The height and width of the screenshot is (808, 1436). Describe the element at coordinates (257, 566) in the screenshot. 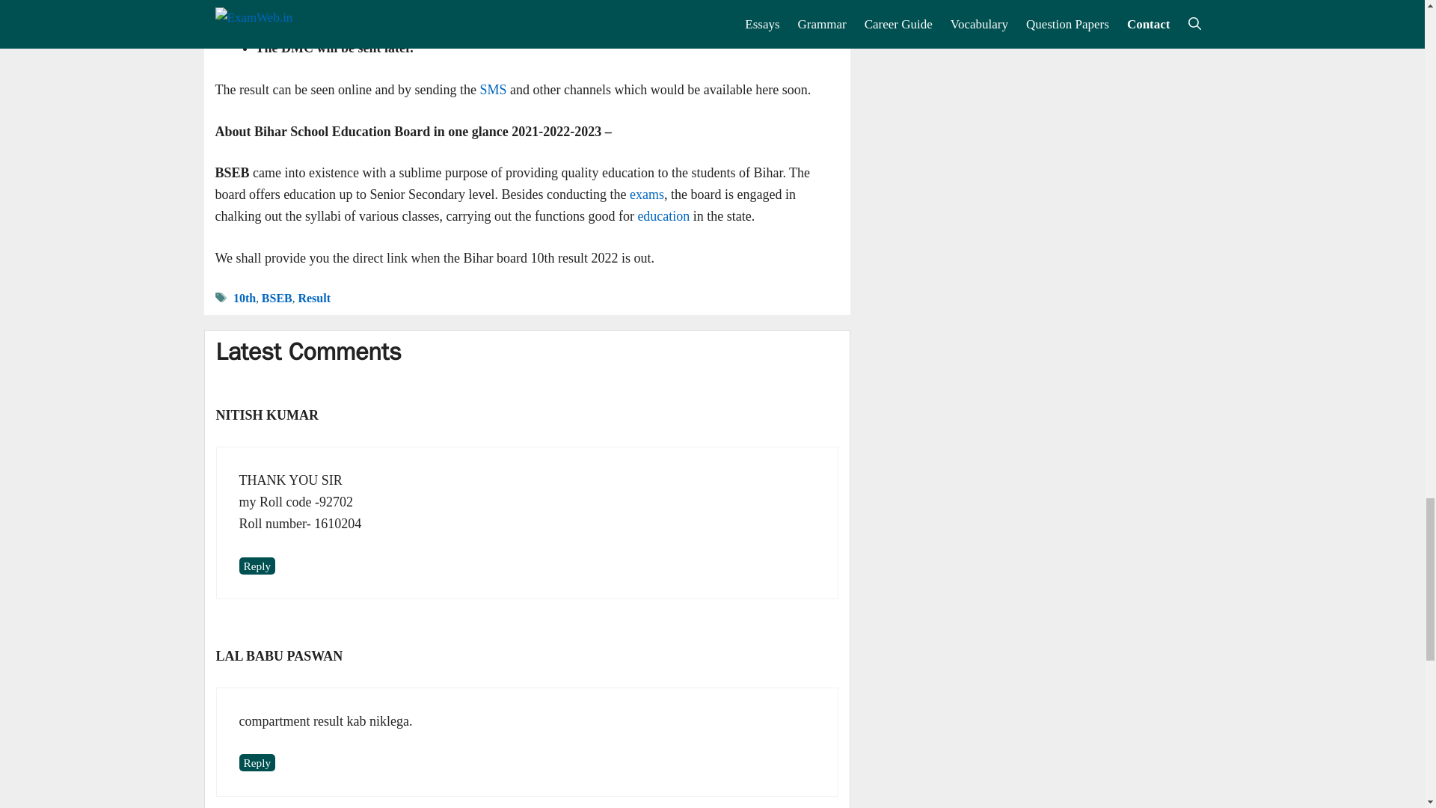

I see `Reply` at that location.